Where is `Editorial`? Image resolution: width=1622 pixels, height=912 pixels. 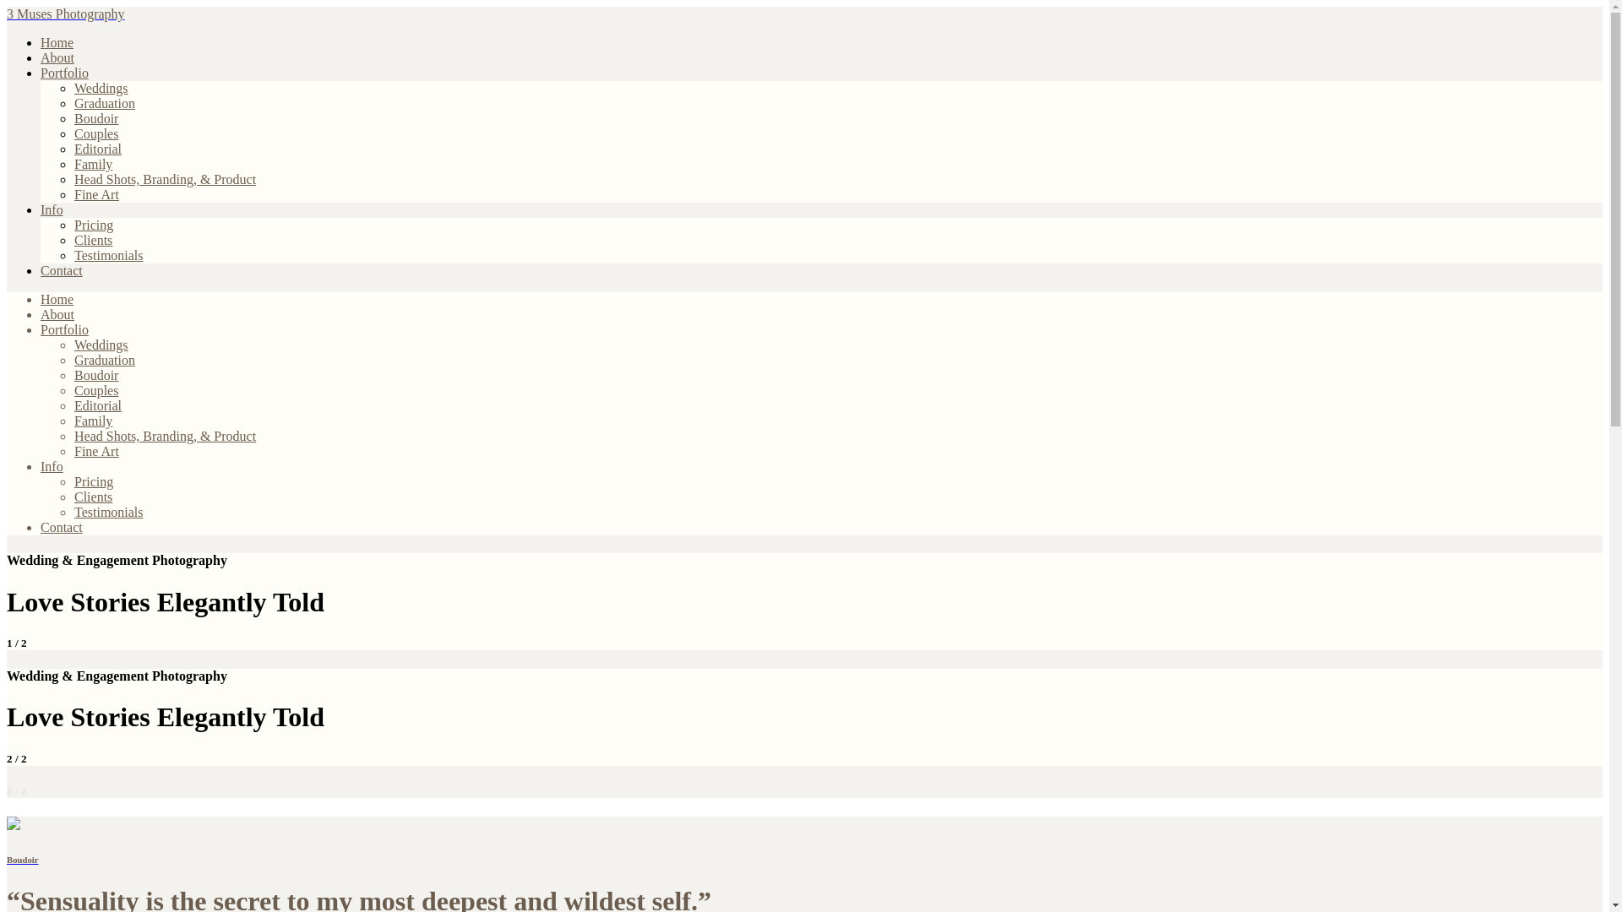 Editorial is located at coordinates (98, 149).